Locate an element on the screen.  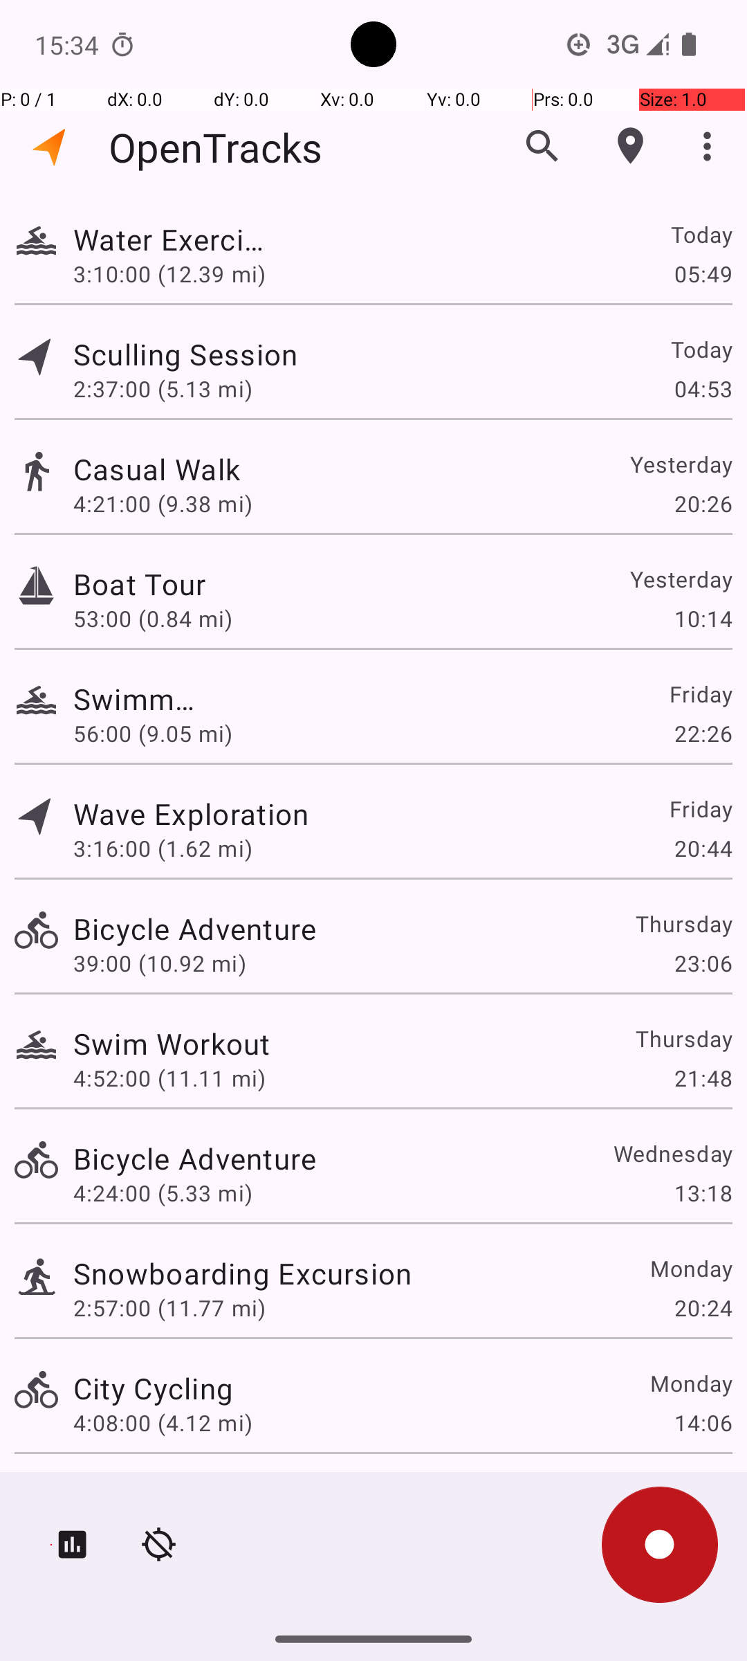
20:26 is located at coordinates (703, 504).